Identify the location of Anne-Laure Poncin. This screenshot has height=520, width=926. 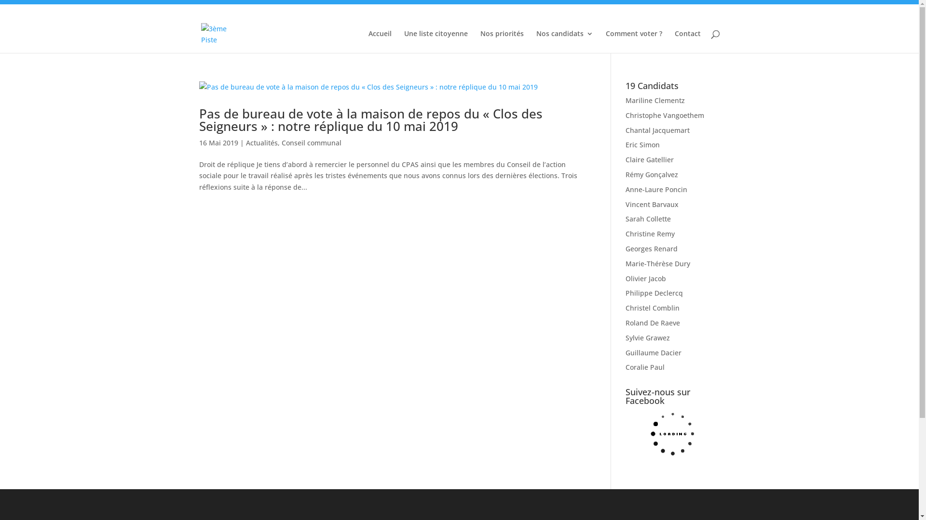
(656, 190).